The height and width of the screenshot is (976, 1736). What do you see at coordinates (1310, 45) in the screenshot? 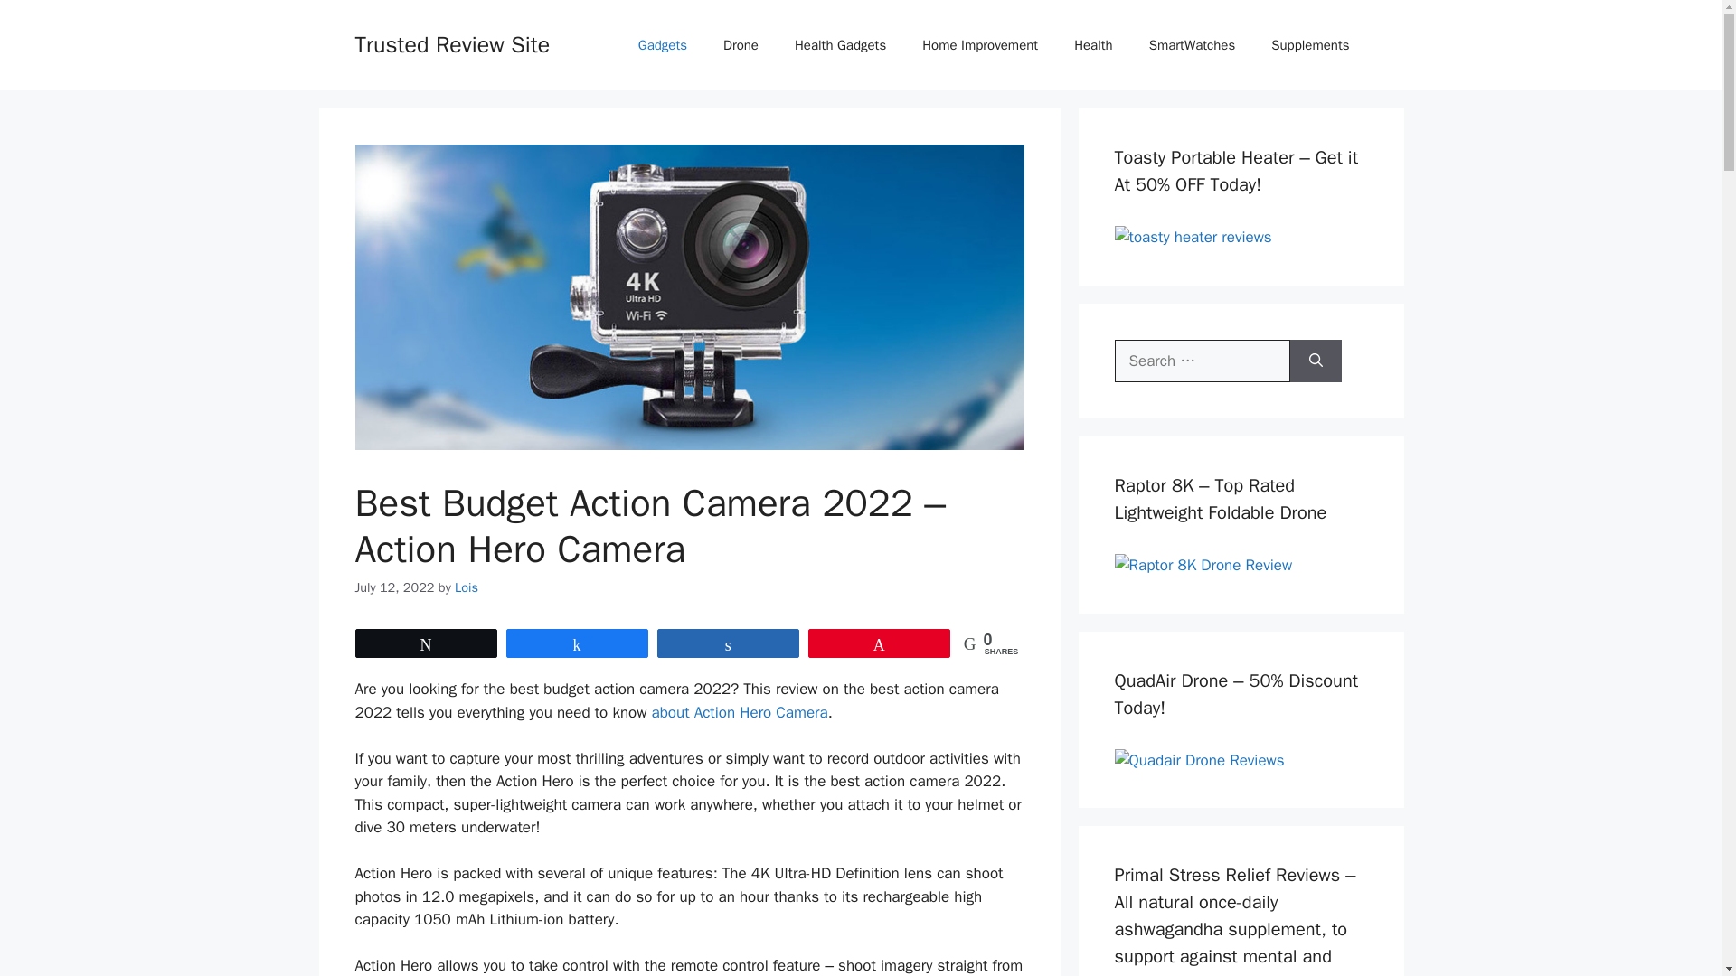
I see `Supplements` at bounding box center [1310, 45].